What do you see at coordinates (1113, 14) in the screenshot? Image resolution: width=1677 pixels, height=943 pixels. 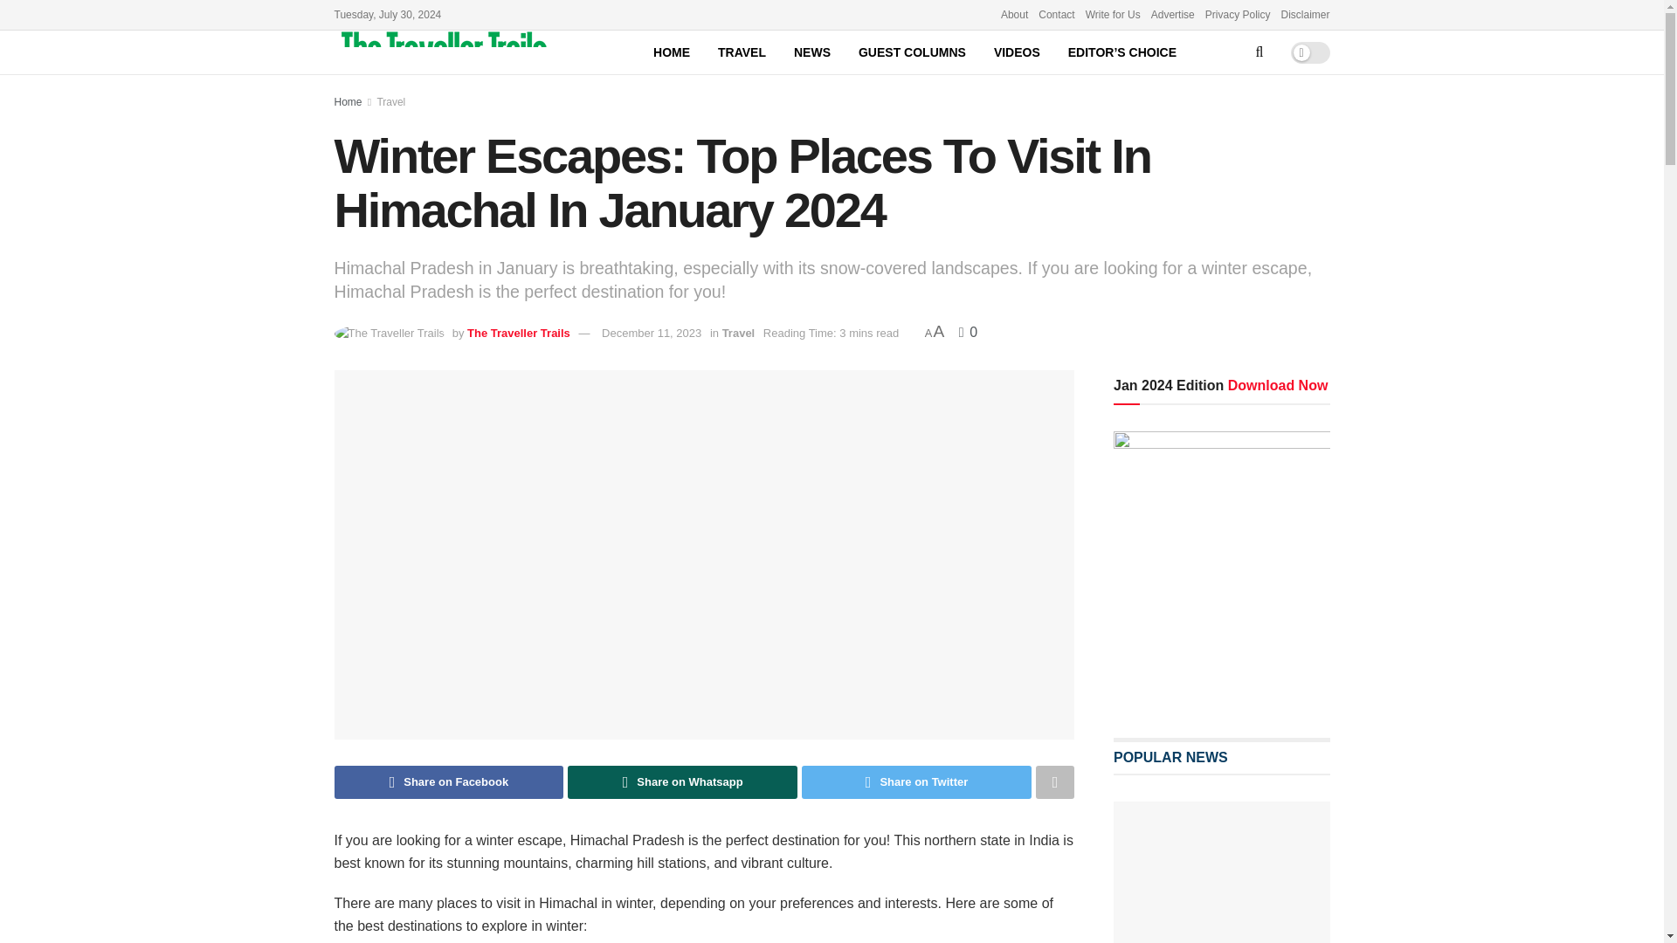 I see `Write for Us` at bounding box center [1113, 14].